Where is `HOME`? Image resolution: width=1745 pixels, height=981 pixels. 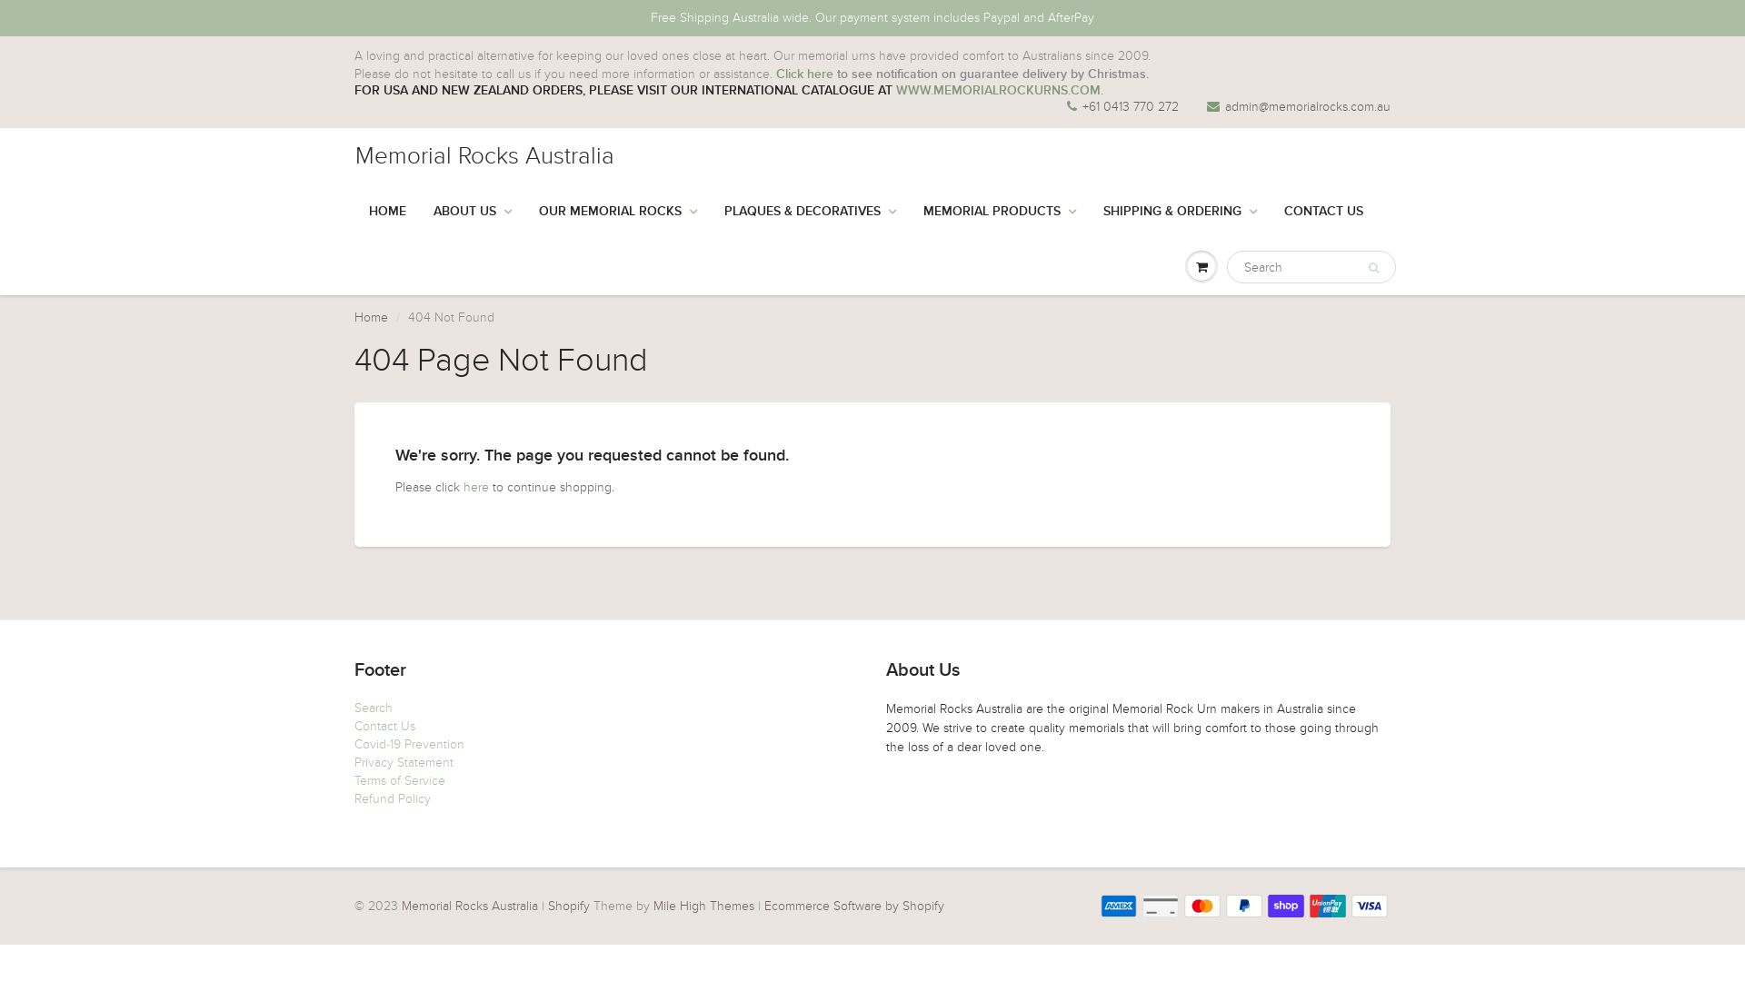 HOME is located at coordinates (387, 212).